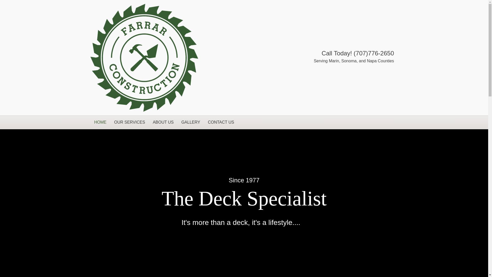 The image size is (492, 277). What do you see at coordinates (163, 122) in the screenshot?
I see `ABOUT US` at bounding box center [163, 122].